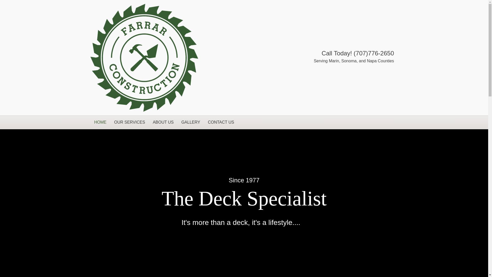 The image size is (492, 277). What do you see at coordinates (163, 122) in the screenshot?
I see `ABOUT US` at bounding box center [163, 122].